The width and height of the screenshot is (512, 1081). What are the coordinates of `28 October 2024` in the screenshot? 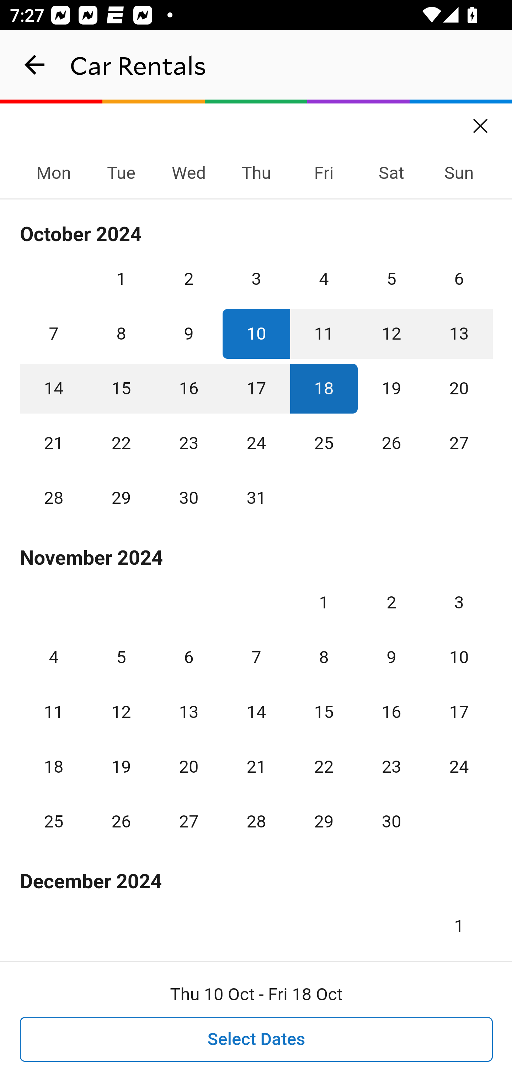 It's located at (54, 498).